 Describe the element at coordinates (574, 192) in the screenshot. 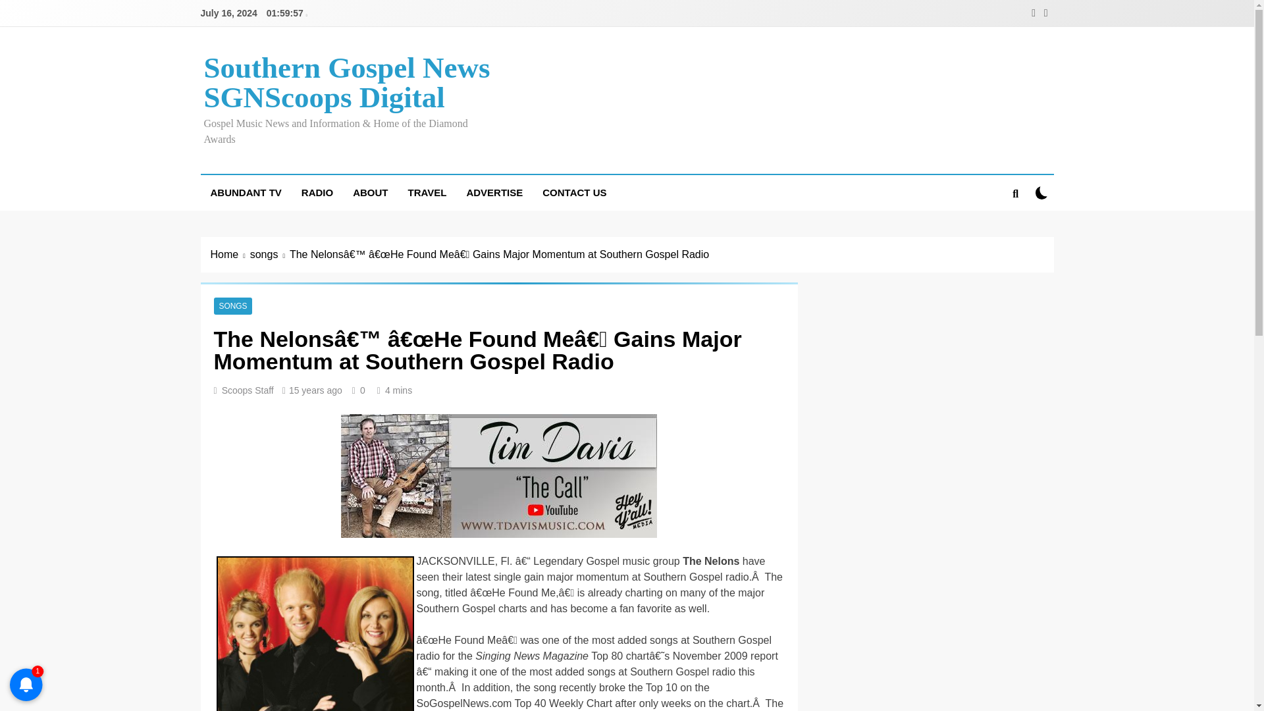

I see `CONTACT US` at that location.